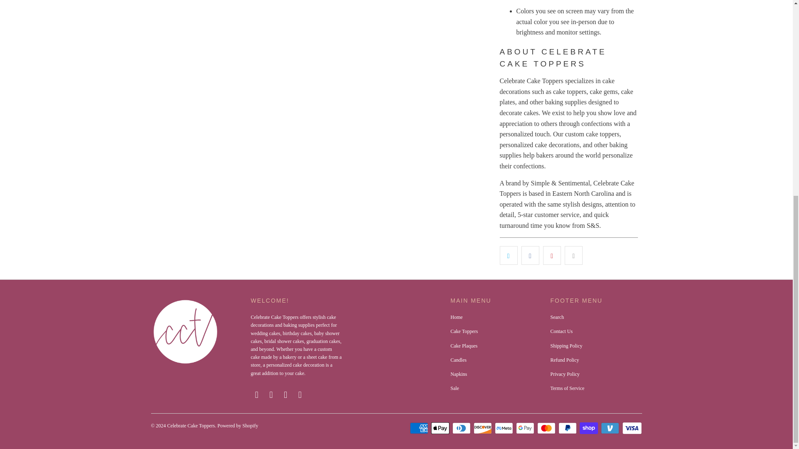 Image resolution: width=799 pixels, height=449 pixels. What do you see at coordinates (568, 428) in the screenshot?
I see `PayPal` at bounding box center [568, 428].